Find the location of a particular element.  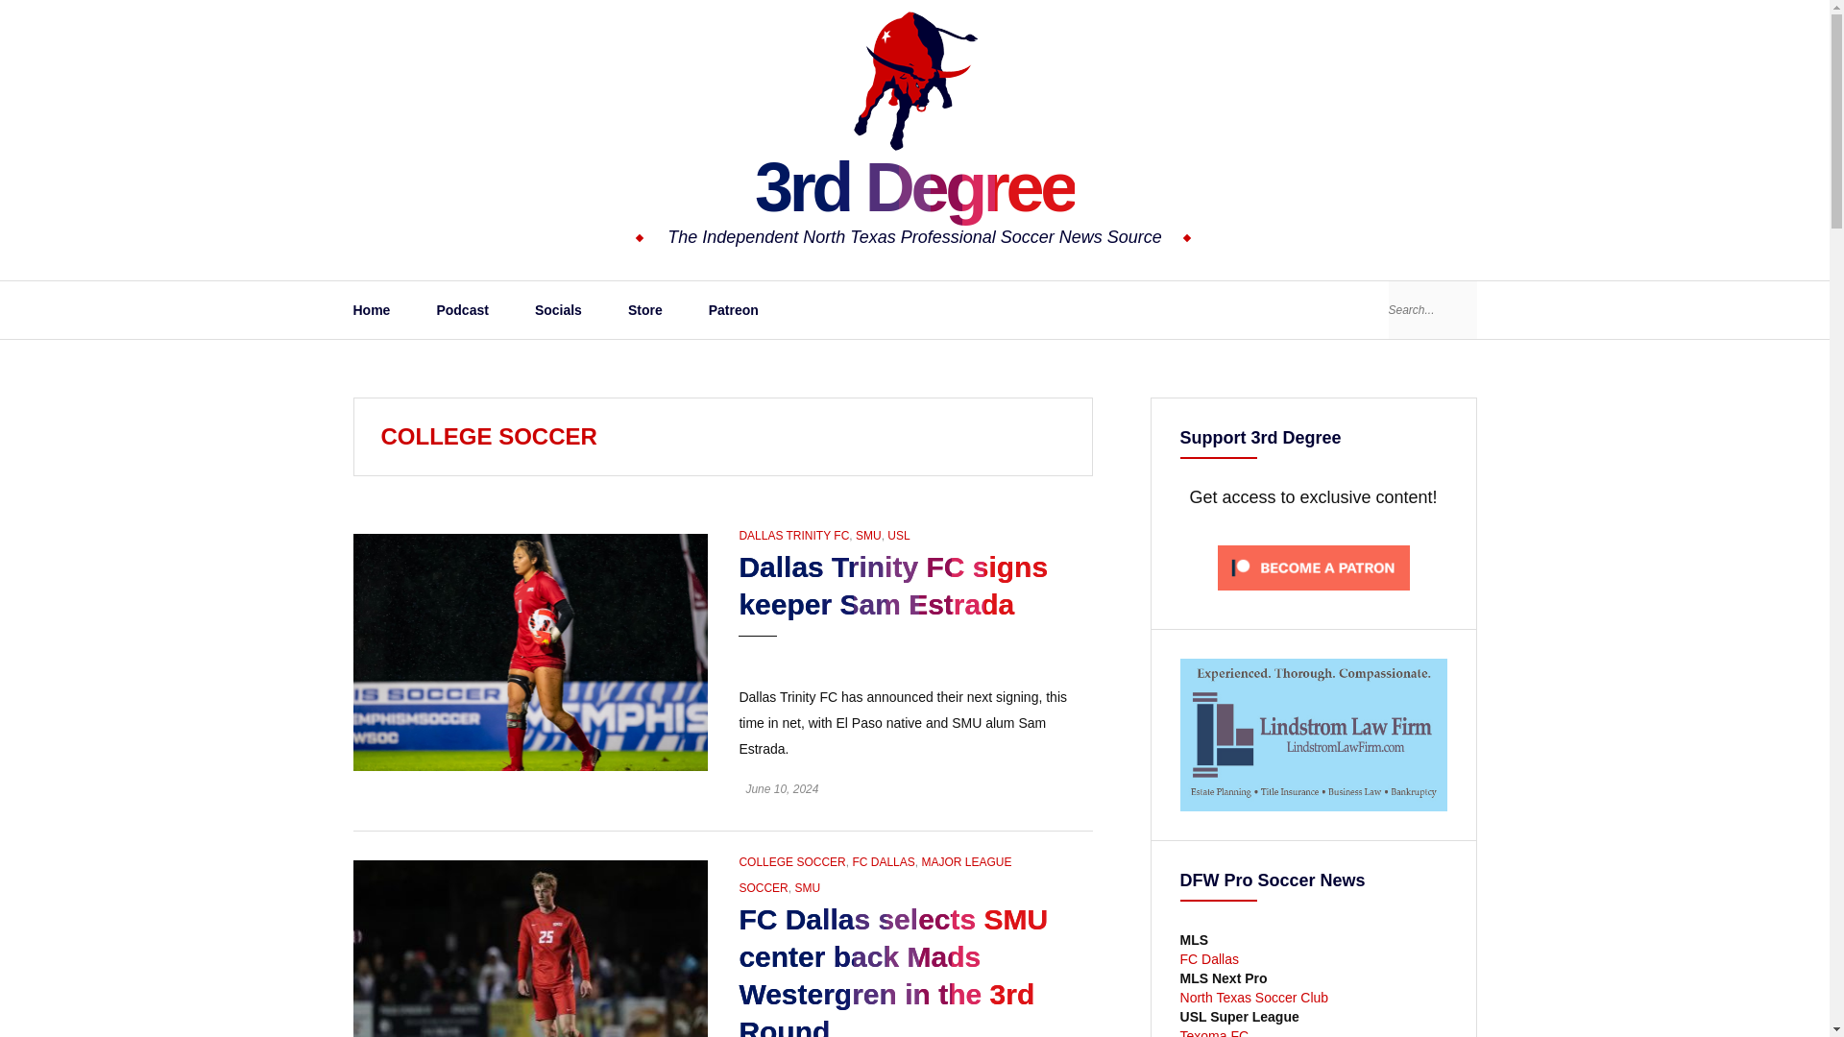

Dallas Trinity FC signs keeper Sam Estrada is located at coordinates (530, 650).